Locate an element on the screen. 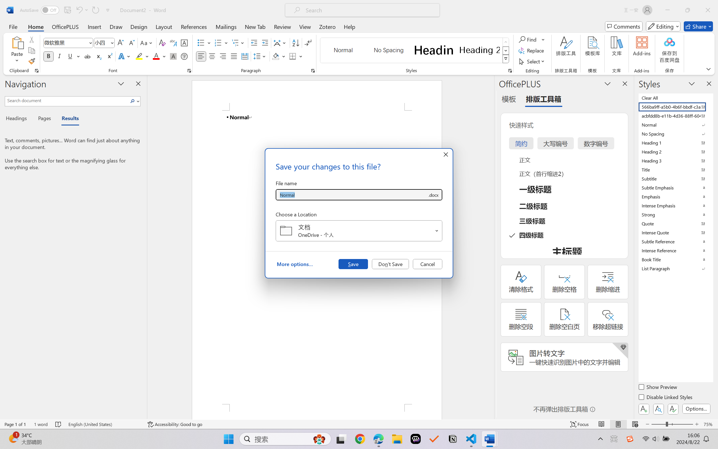 This screenshot has width=718, height=449. Grow Font is located at coordinates (121, 43).